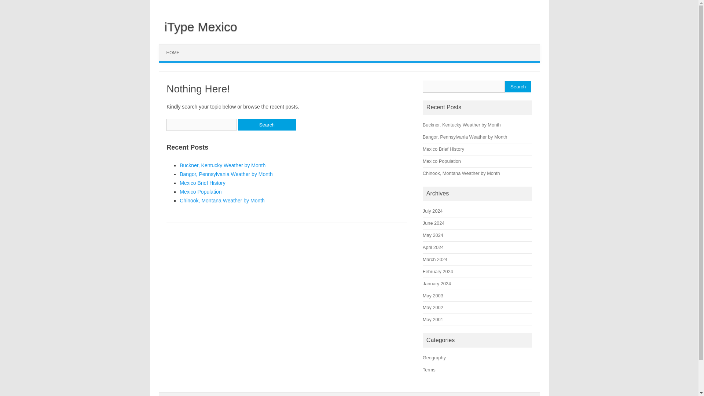 Image resolution: width=704 pixels, height=396 pixels. Describe the element at coordinates (433, 247) in the screenshot. I see `April 2024` at that location.